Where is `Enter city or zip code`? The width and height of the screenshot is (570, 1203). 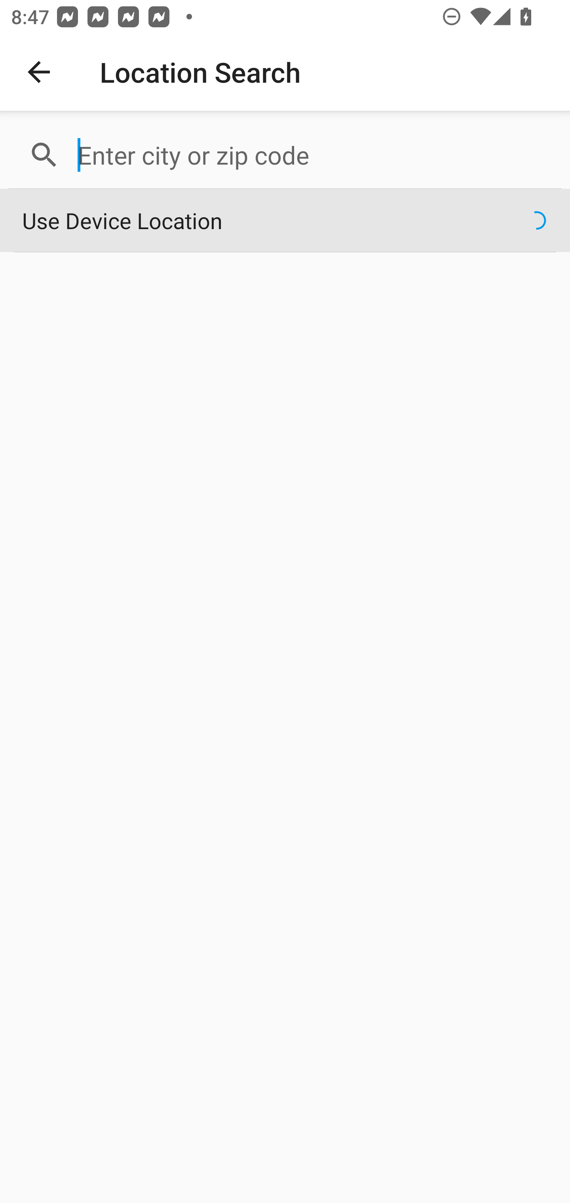 Enter city or zip code is located at coordinates (313, 155).